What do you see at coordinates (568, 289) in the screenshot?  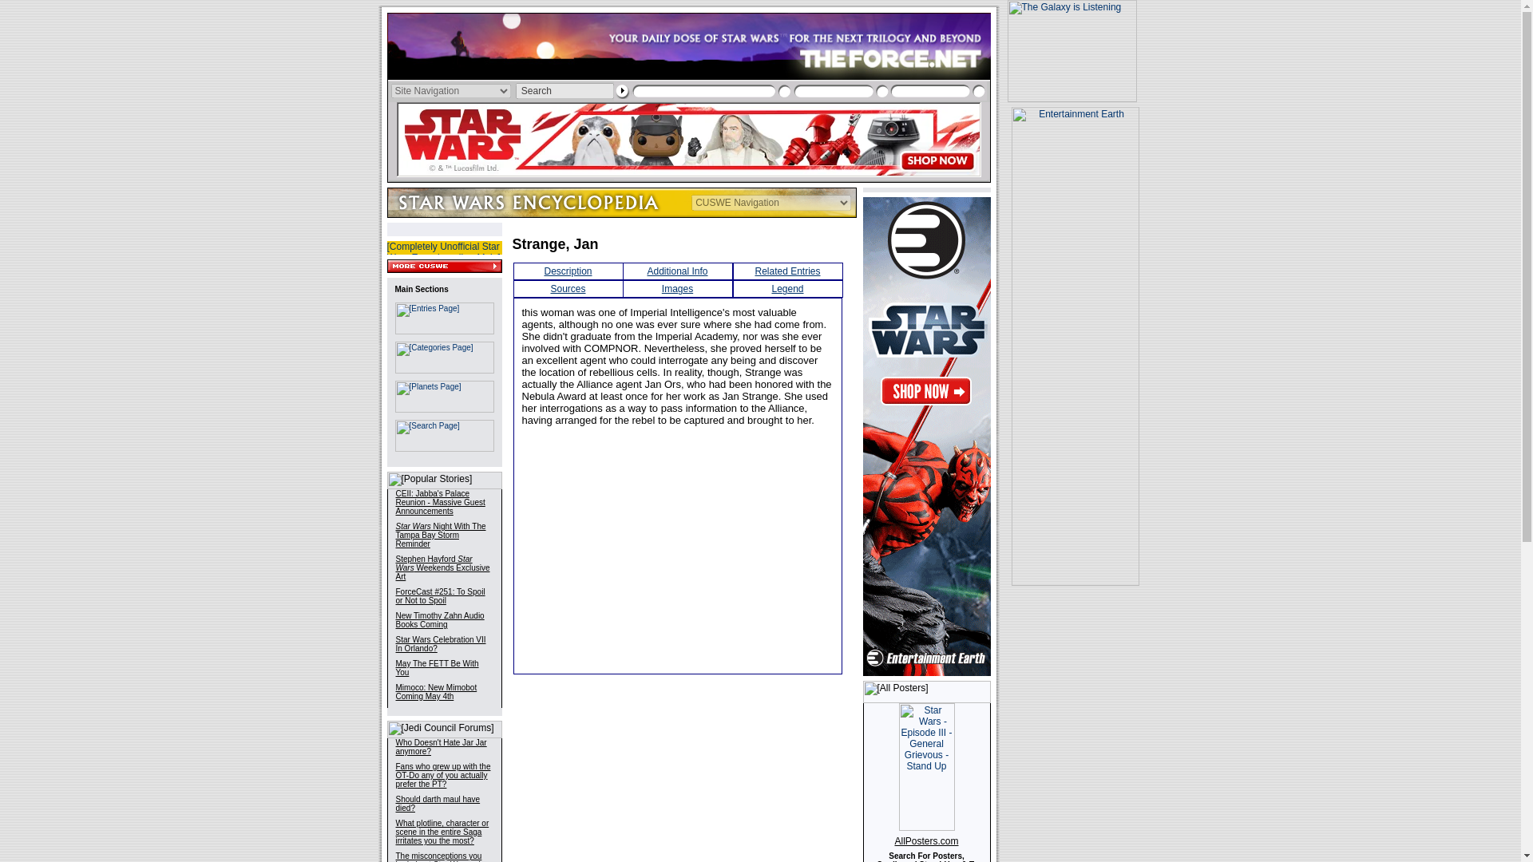 I see `Sources` at bounding box center [568, 289].